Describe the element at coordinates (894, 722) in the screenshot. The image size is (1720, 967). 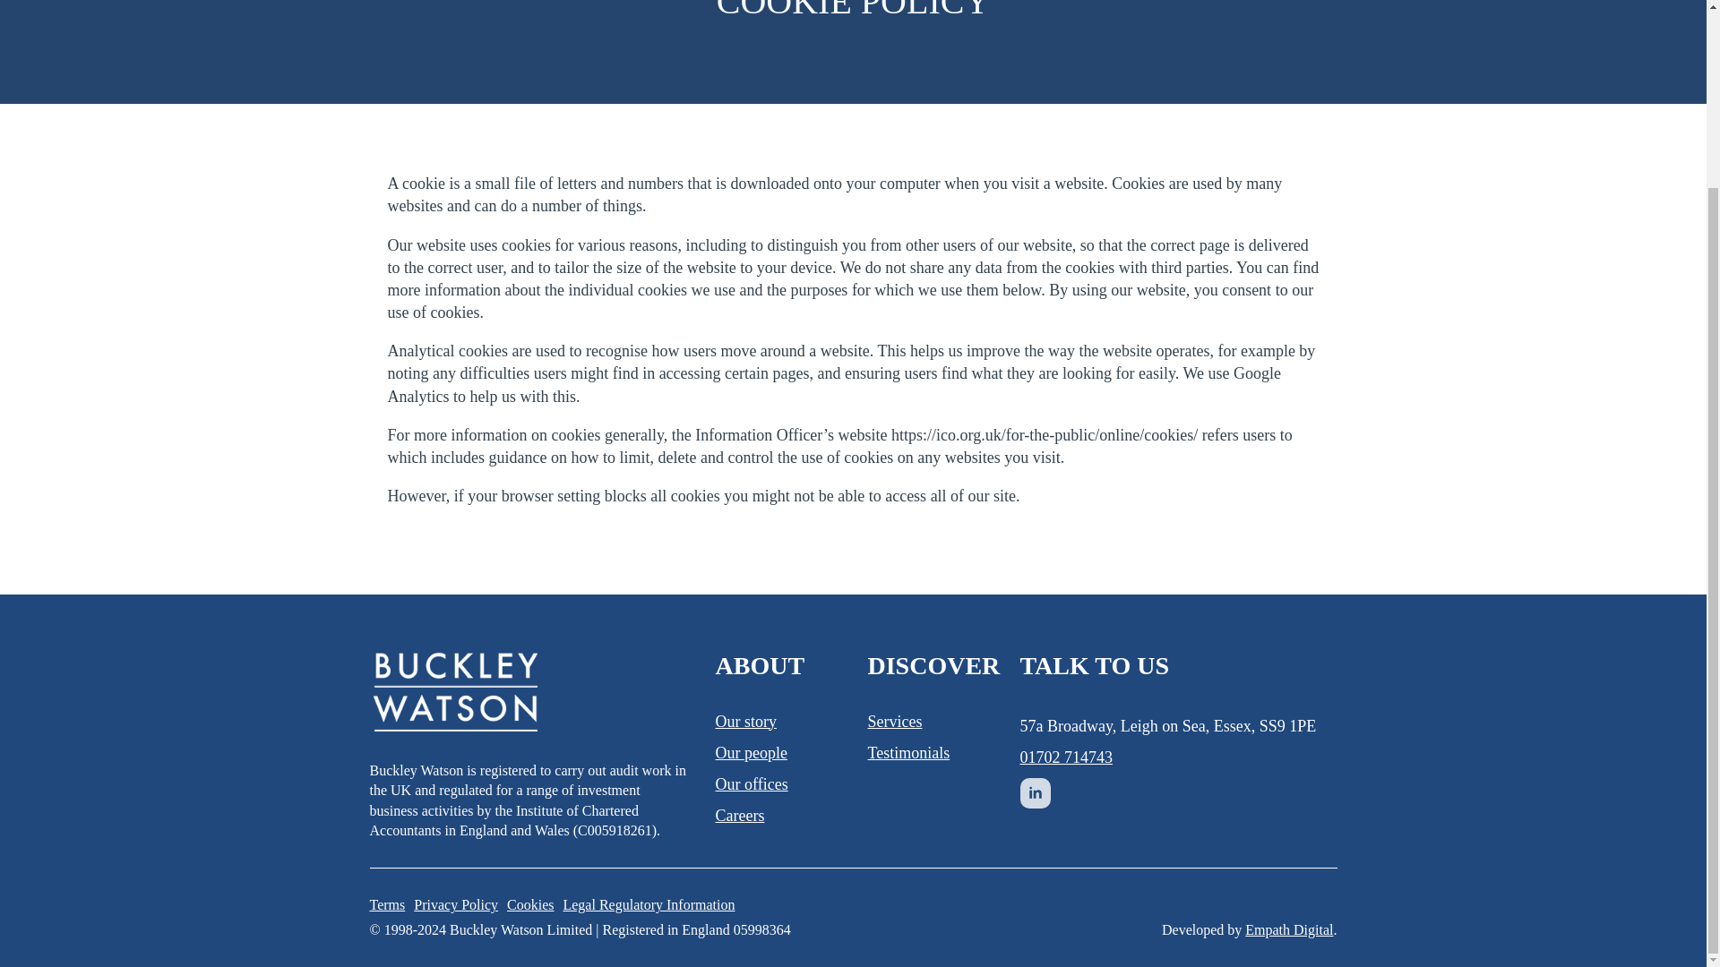
I see `Services` at that location.